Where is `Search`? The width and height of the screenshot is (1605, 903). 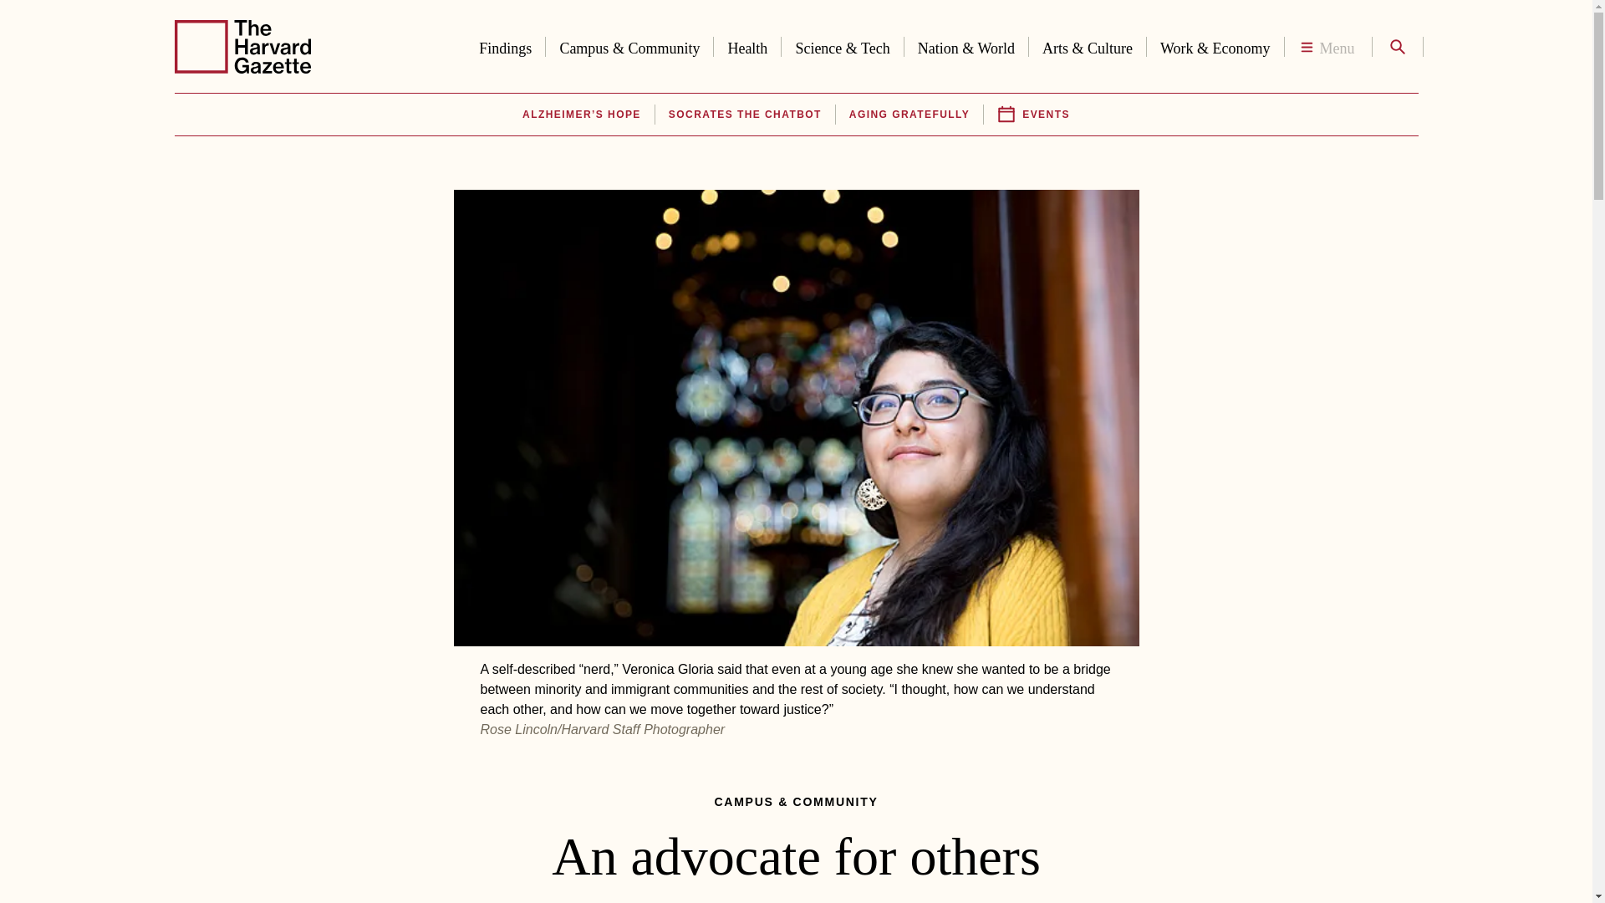
Search is located at coordinates (1396, 47).